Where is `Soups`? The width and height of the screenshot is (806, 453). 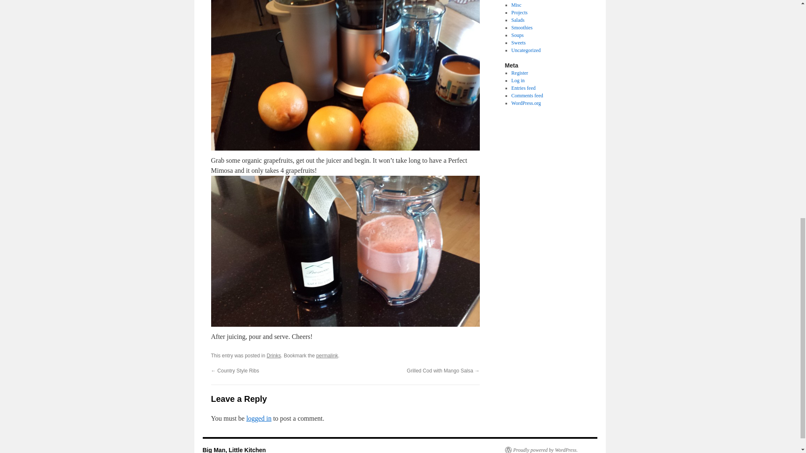
Soups is located at coordinates (517, 35).